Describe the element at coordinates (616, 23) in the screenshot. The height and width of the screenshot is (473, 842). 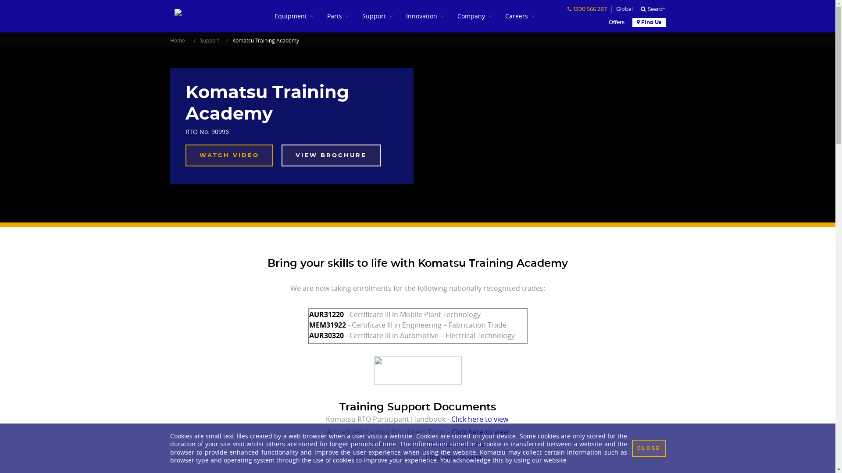
I see `Offers` at that location.